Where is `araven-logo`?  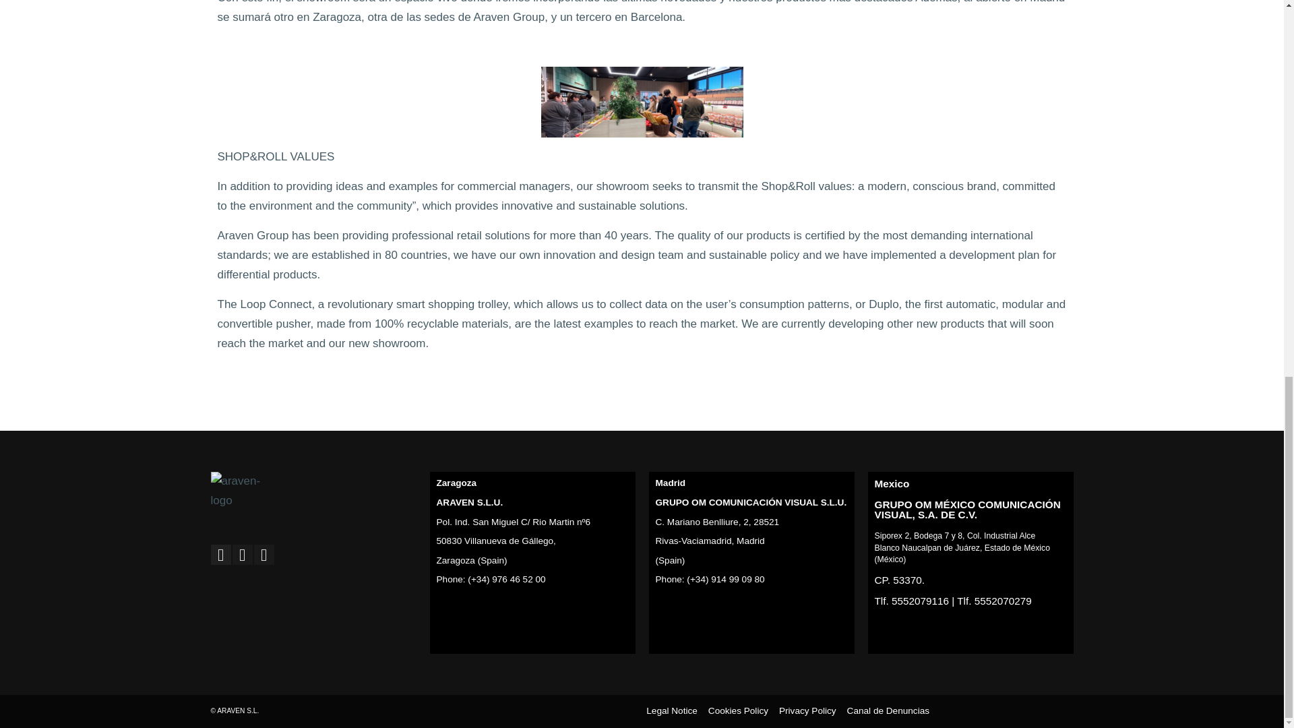 araven-logo is located at coordinates (244, 491).